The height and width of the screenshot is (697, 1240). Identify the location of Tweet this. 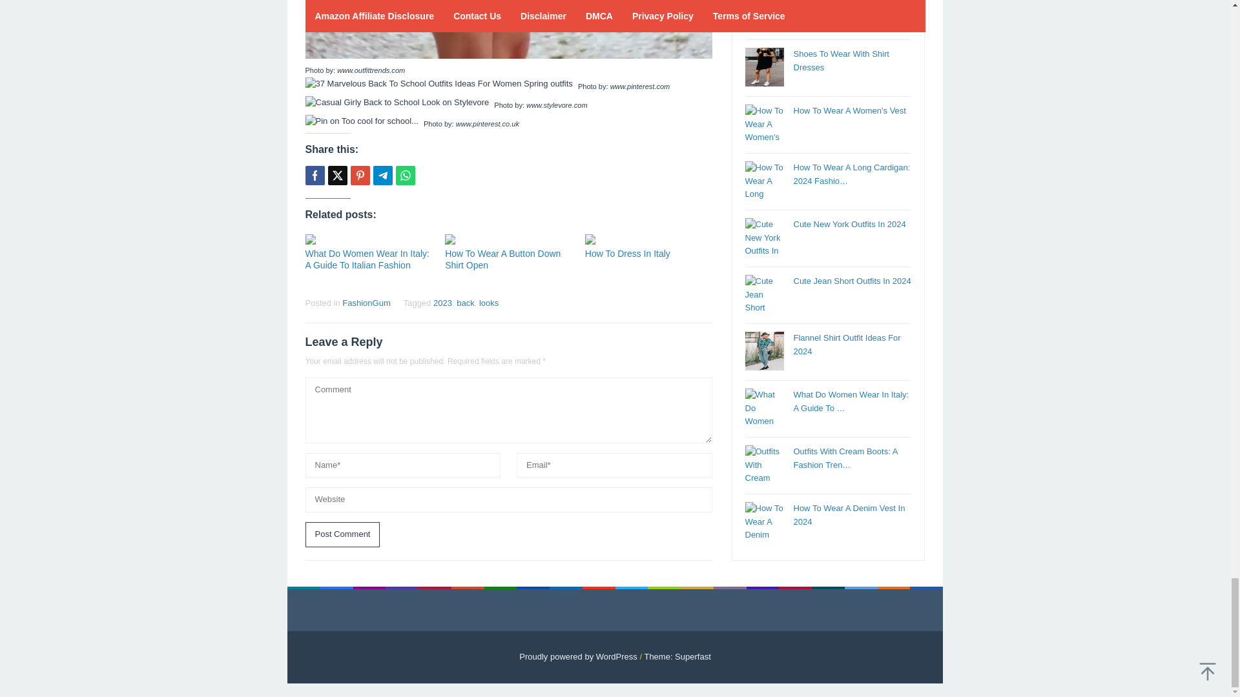
(337, 176).